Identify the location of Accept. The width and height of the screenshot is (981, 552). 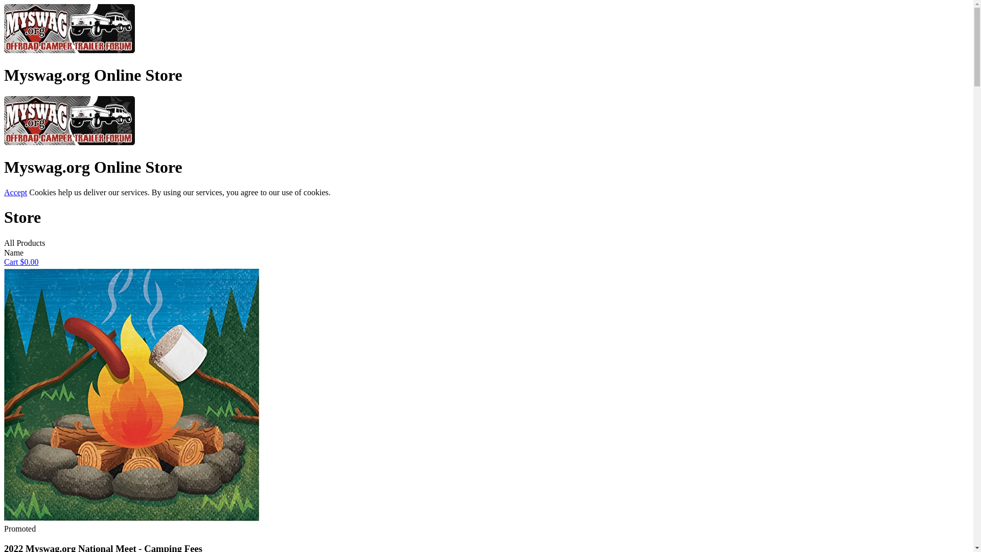
(15, 192).